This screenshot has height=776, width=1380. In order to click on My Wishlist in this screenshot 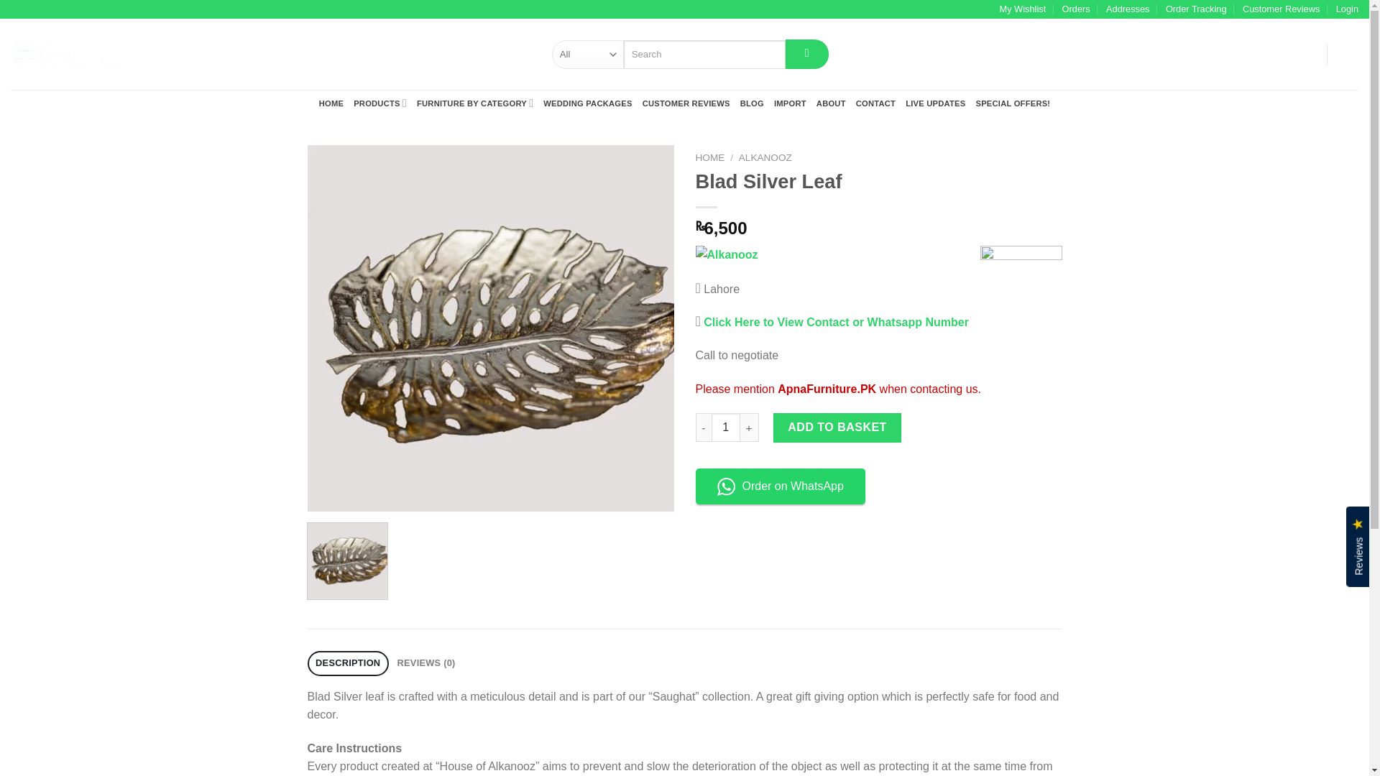, I will do `click(1022, 9)`.